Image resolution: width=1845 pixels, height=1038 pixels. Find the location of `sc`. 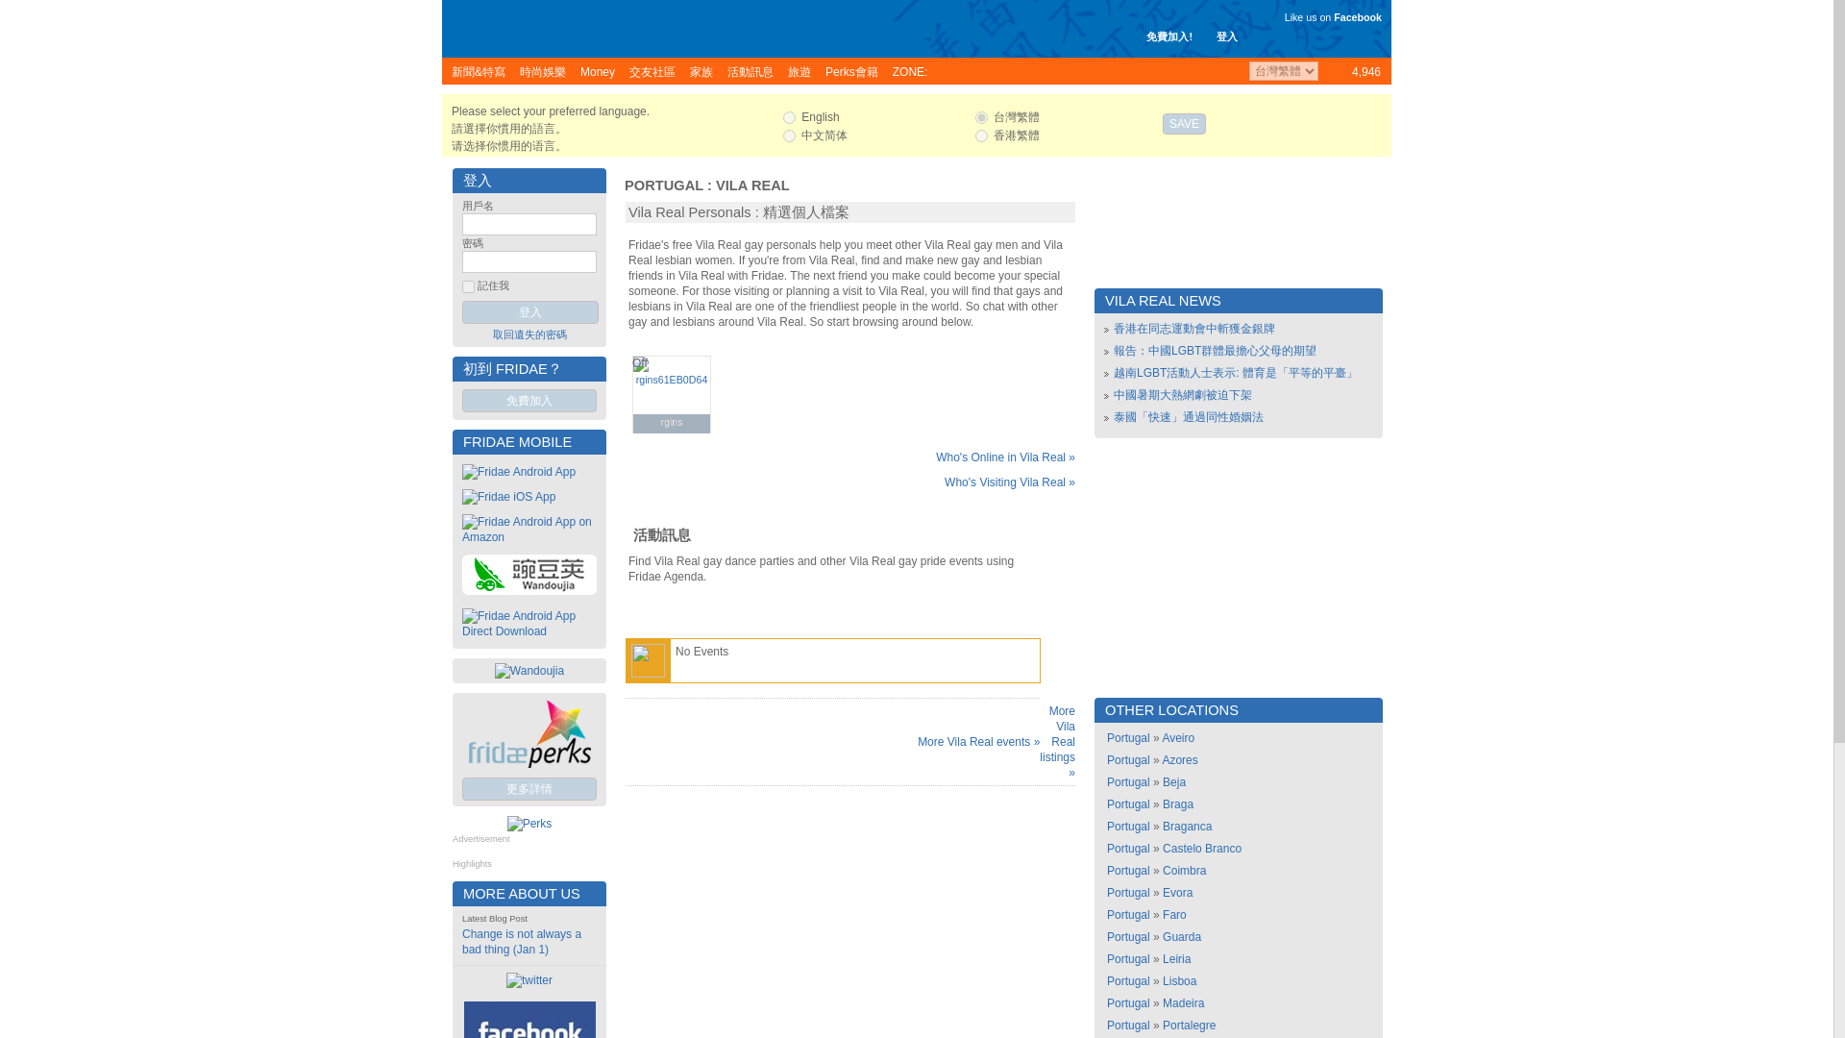

sc is located at coordinates (788, 136).